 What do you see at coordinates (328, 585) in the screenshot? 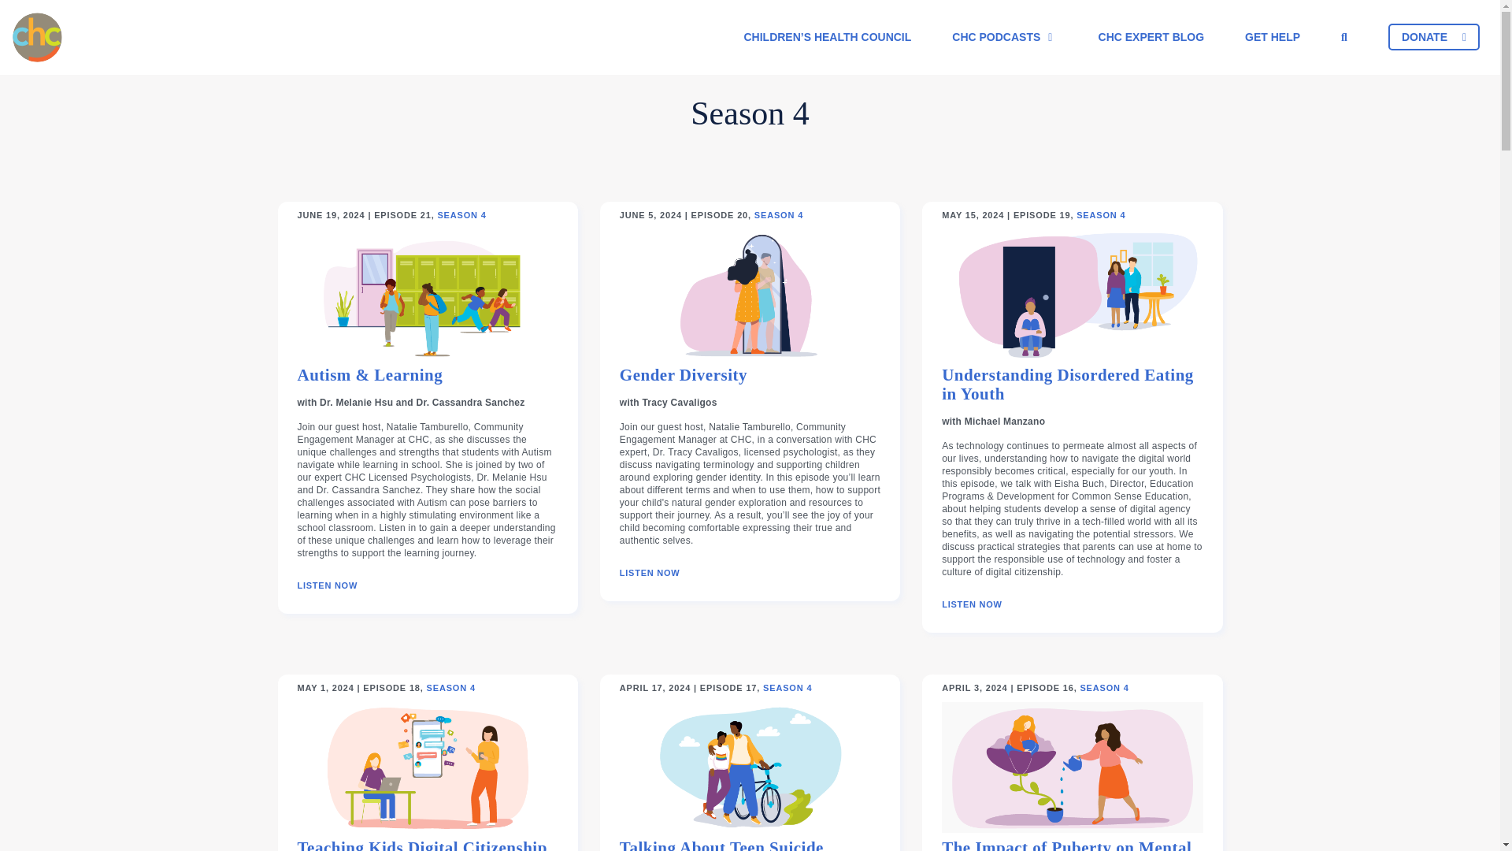
I see `LISTEN NOW` at bounding box center [328, 585].